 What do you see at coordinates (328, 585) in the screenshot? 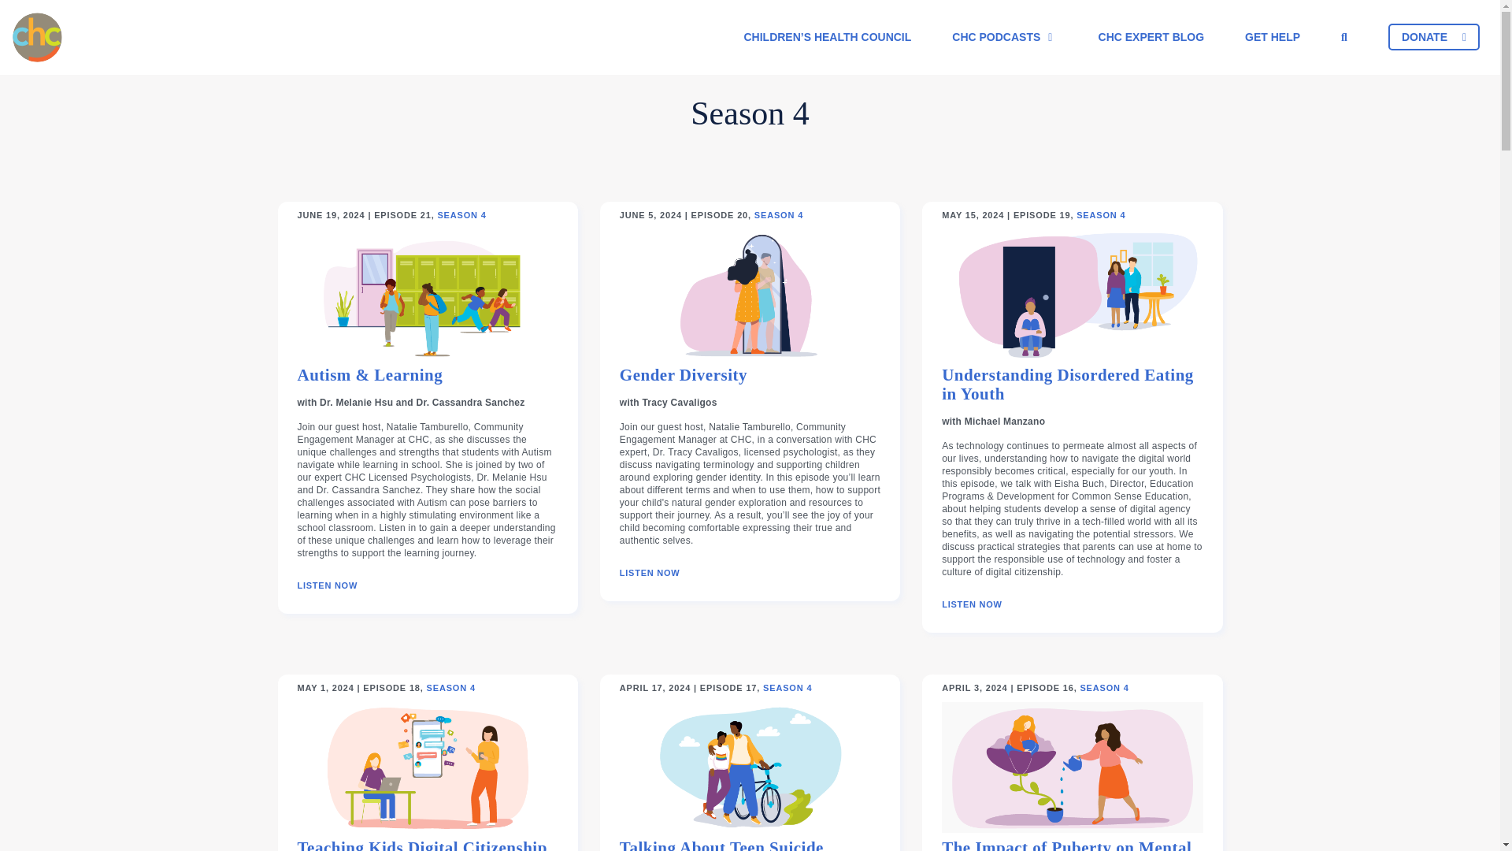
I see `LISTEN NOW` at bounding box center [328, 585].